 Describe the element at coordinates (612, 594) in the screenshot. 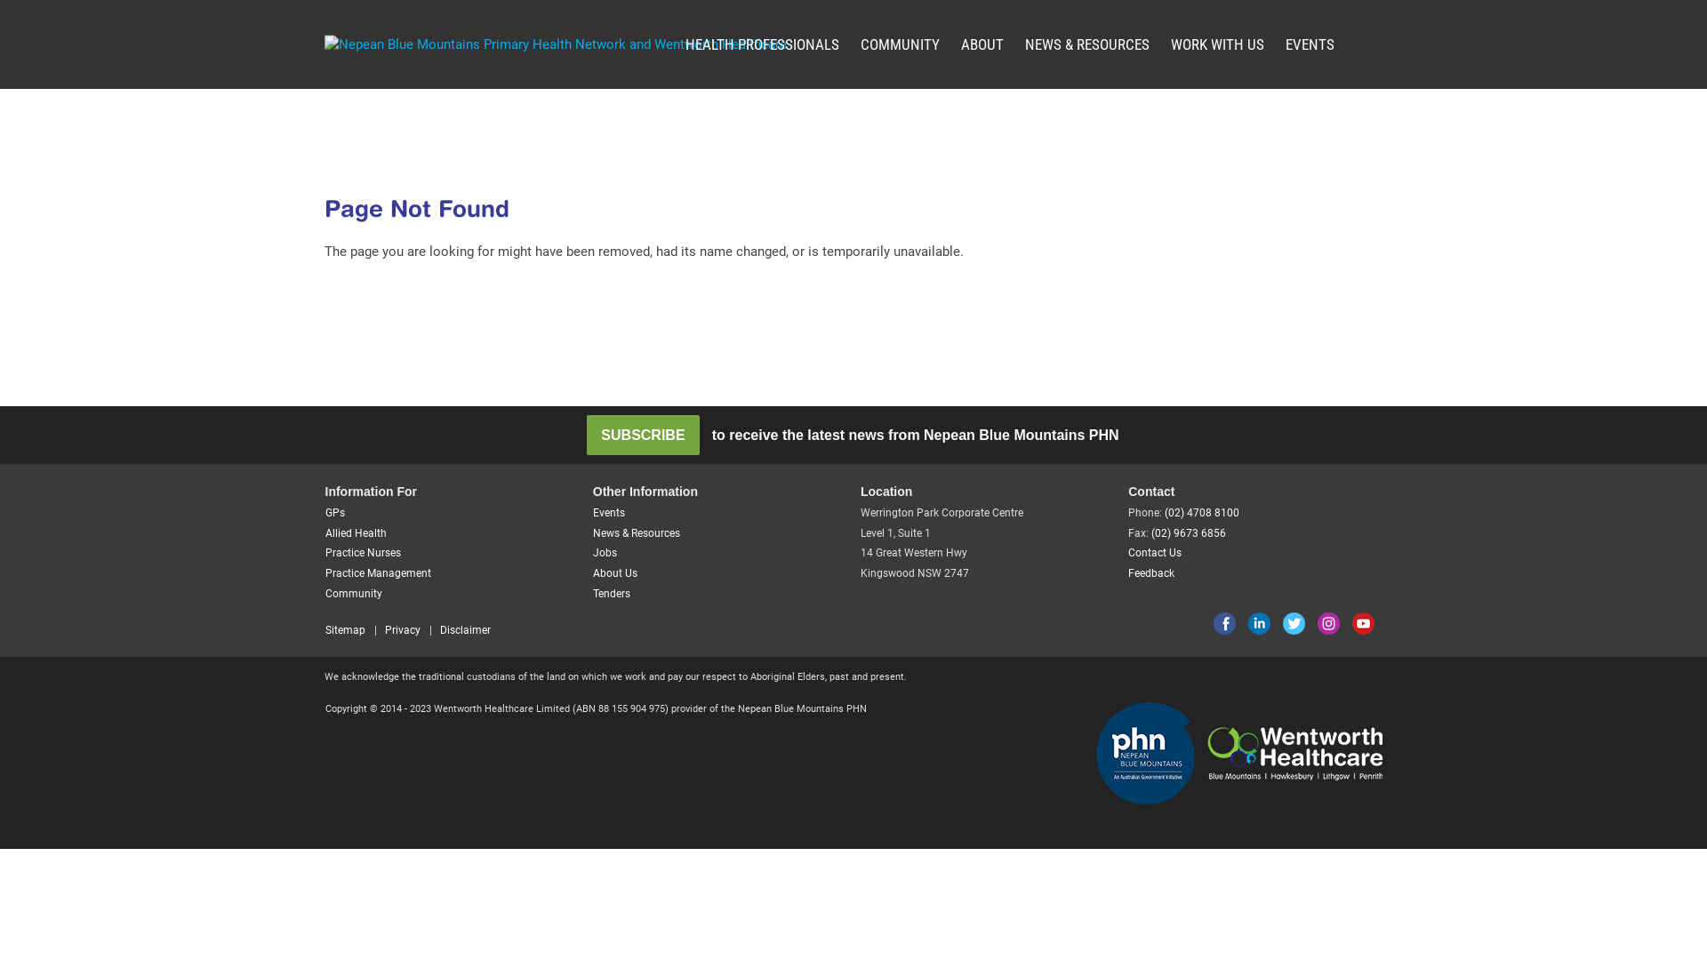

I see `Tenders` at that location.